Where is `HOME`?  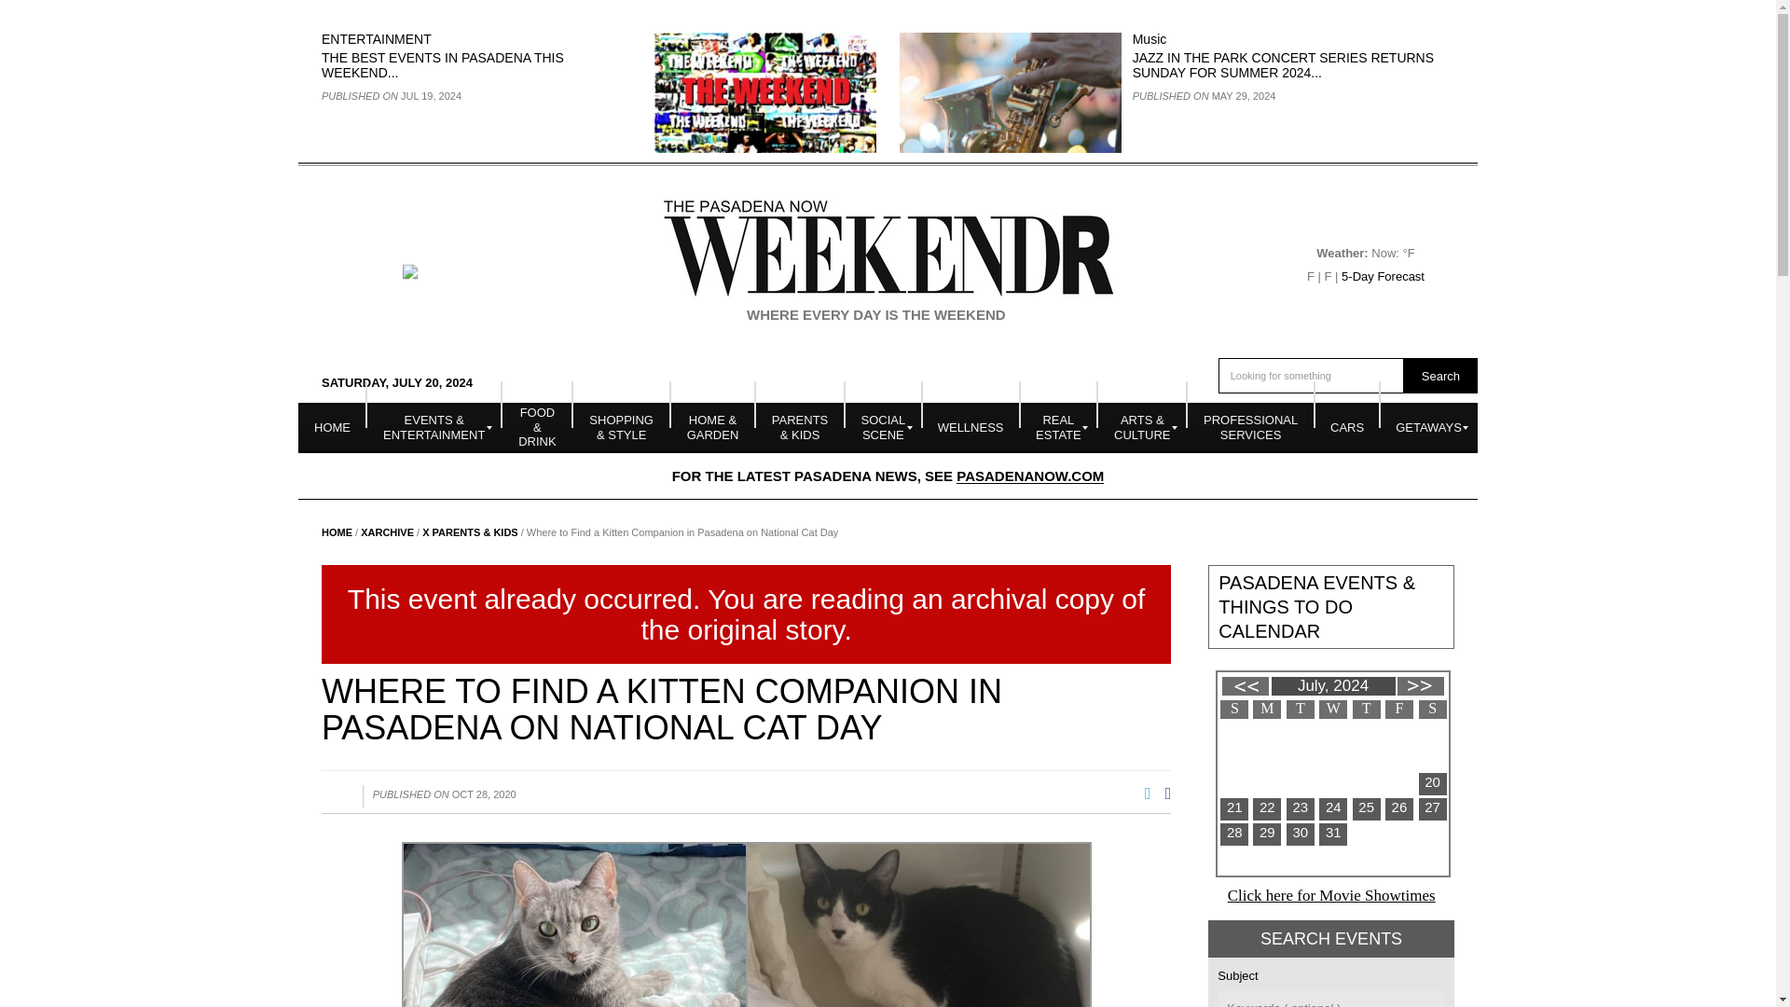
HOME is located at coordinates (332, 427).